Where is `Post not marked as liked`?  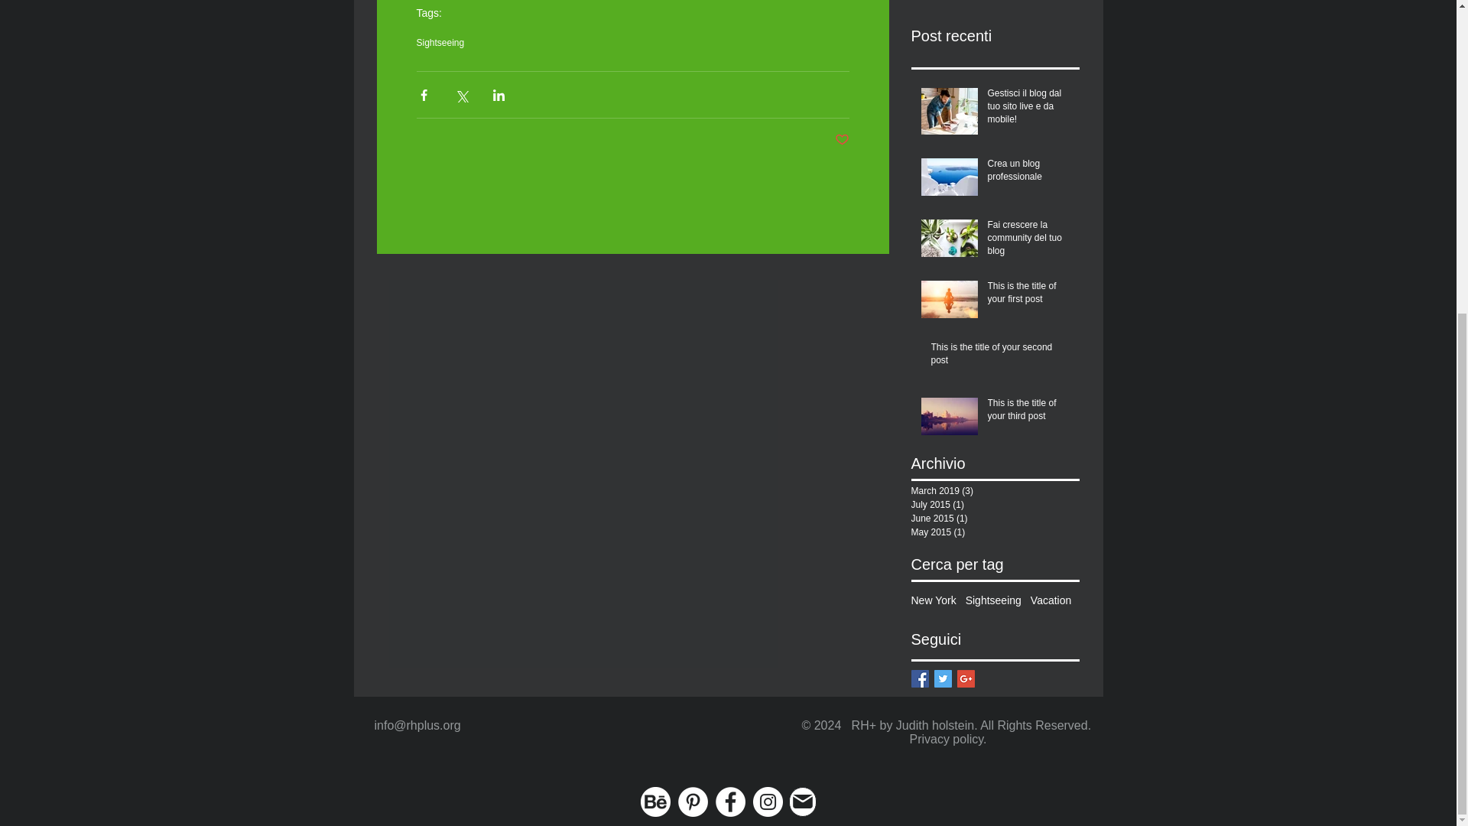
Post not marked as liked is located at coordinates (843, 140).